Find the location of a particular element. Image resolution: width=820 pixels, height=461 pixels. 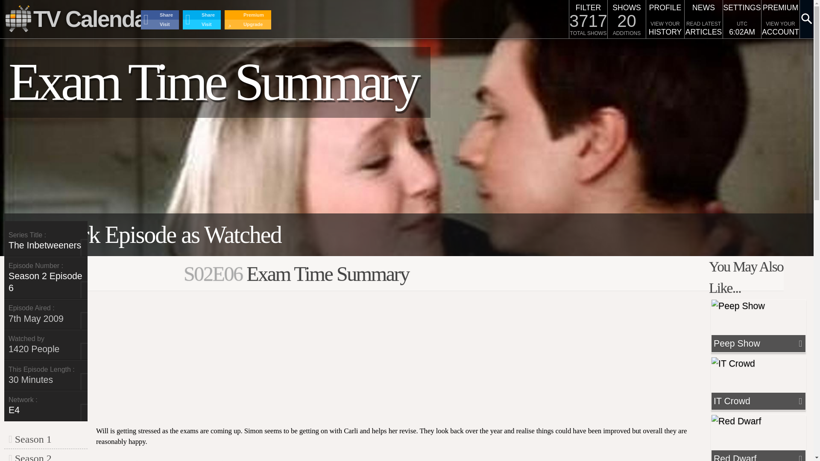

The Inbetweeners is located at coordinates (44, 245).